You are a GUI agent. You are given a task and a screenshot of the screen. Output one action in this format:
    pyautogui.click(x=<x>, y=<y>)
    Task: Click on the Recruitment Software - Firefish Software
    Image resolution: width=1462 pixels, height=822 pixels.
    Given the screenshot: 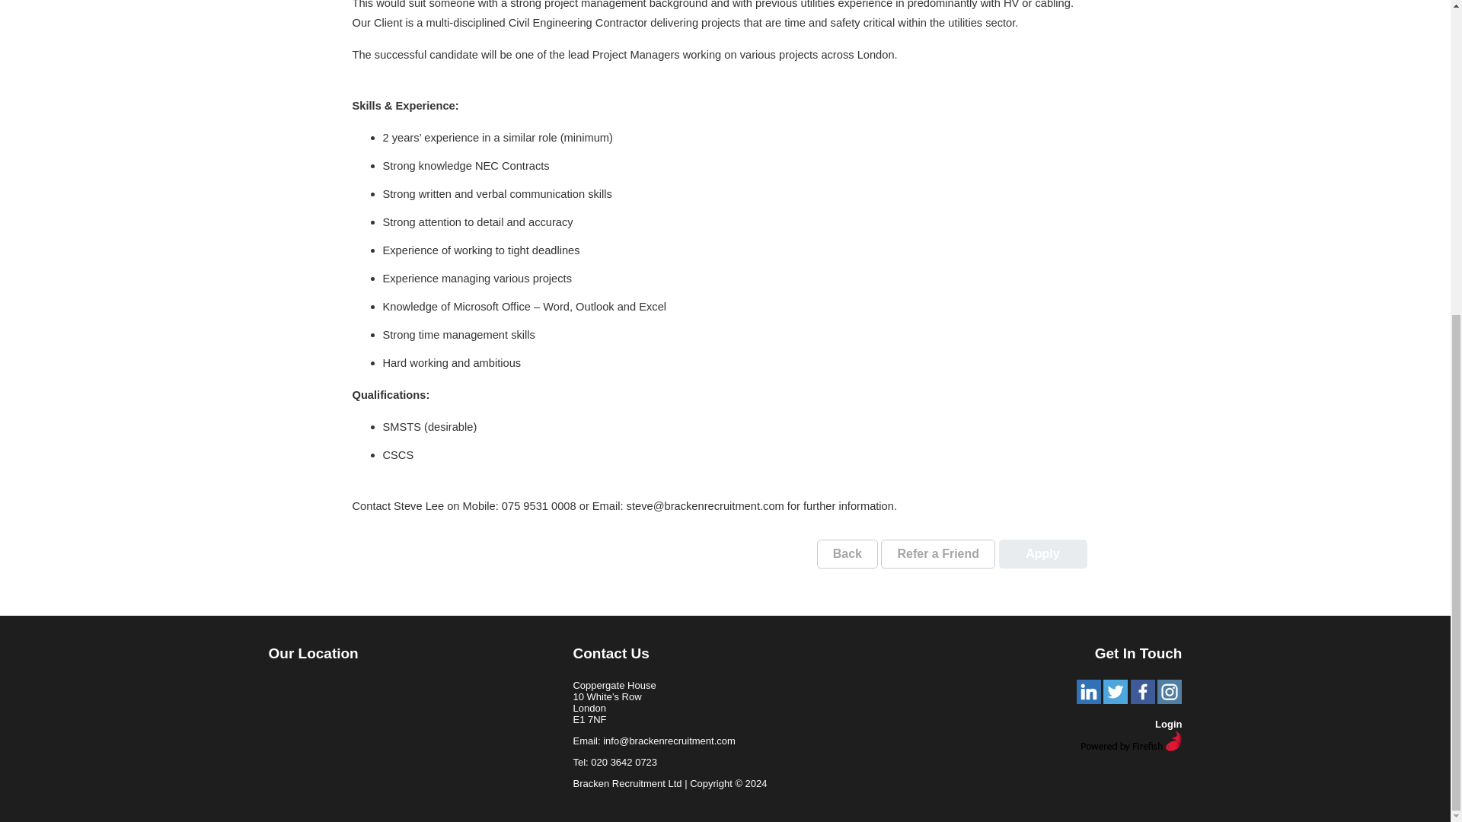 What is the action you would take?
    pyautogui.click(x=1130, y=747)
    